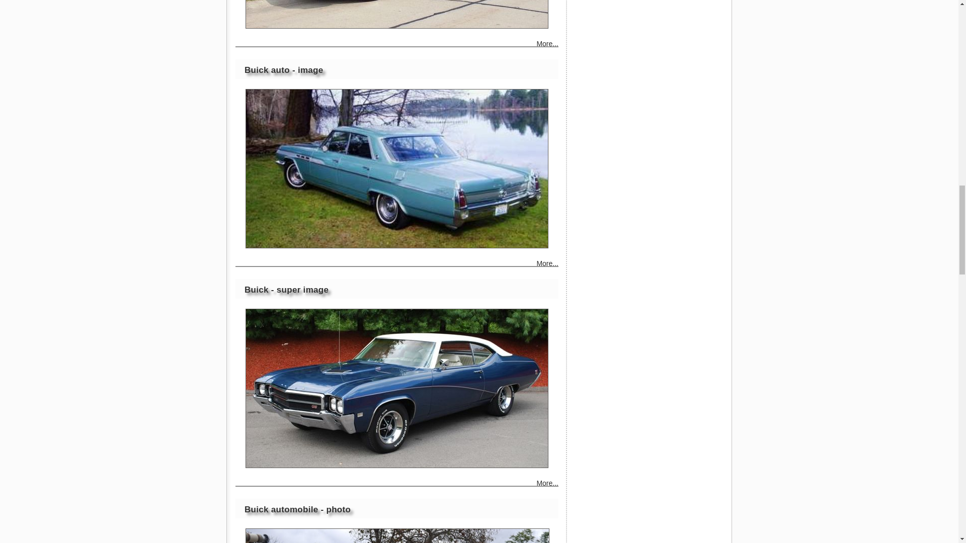 The height and width of the screenshot is (543, 966). I want to click on More..., so click(547, 484).